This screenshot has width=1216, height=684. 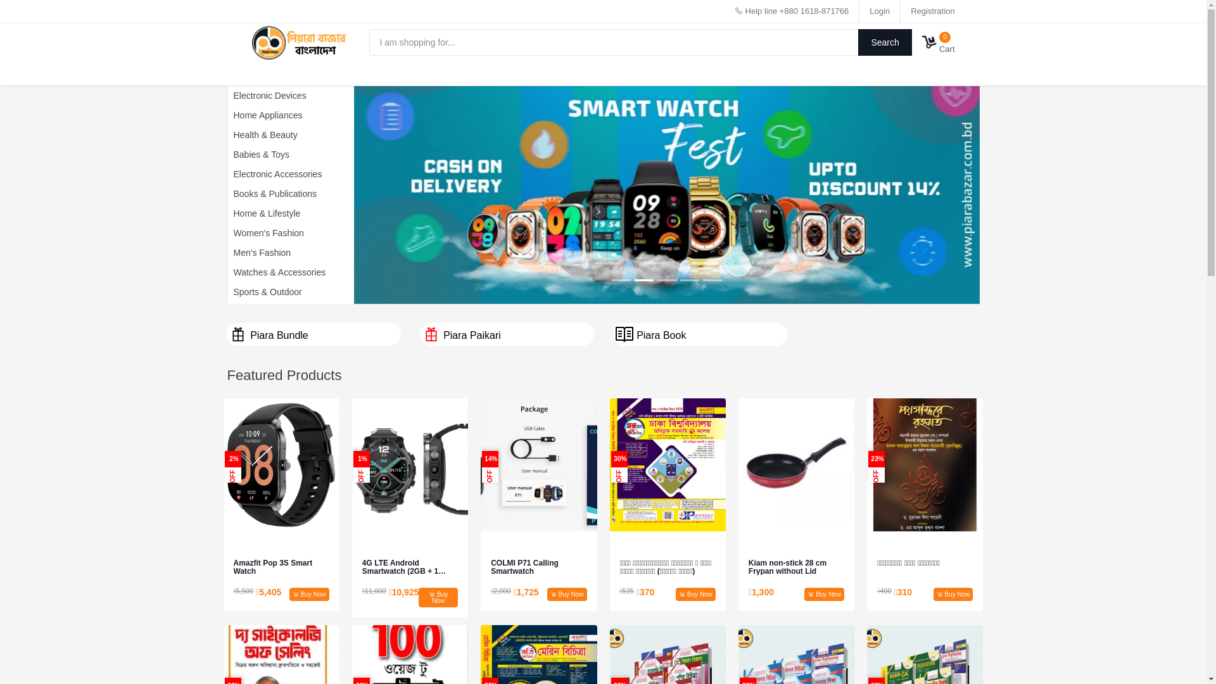 What do you see at coordinates (274, 174) in the screenshot?
I see `Electronic Accessories` at bounding box center [274, 174].